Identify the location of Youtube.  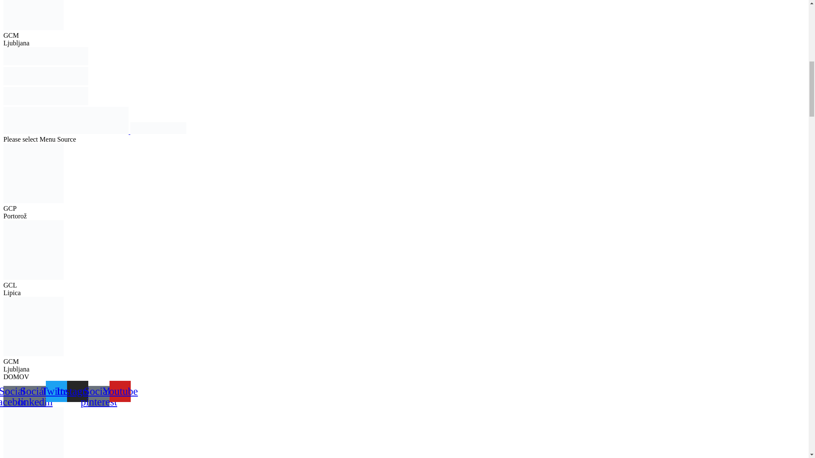
(120, 391).